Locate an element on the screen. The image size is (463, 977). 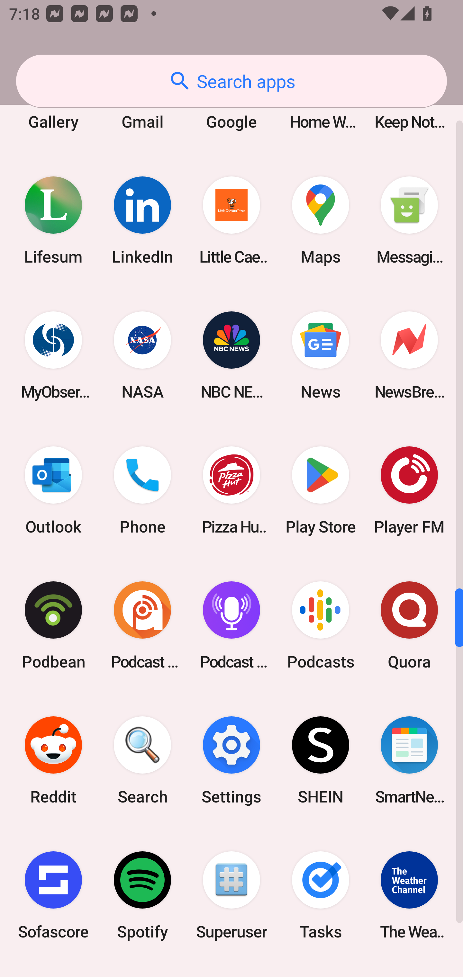
Player FM is located at coordinates (409, 490).